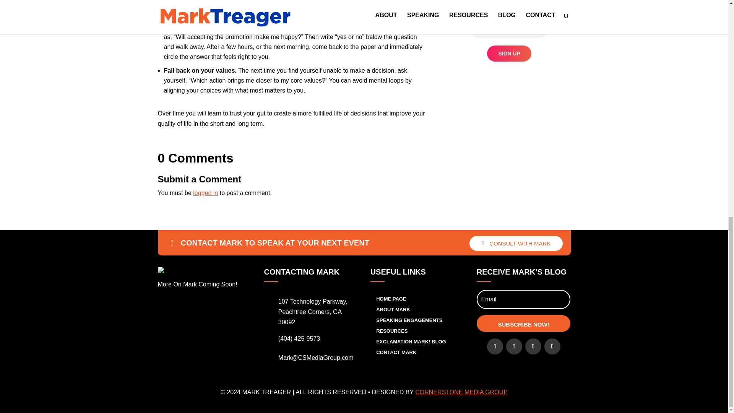 Image resolution: width=734 pixels, height=413 pixels. I want to click on CORNERSTONE MEDIA GROUP, so click(461, 392).